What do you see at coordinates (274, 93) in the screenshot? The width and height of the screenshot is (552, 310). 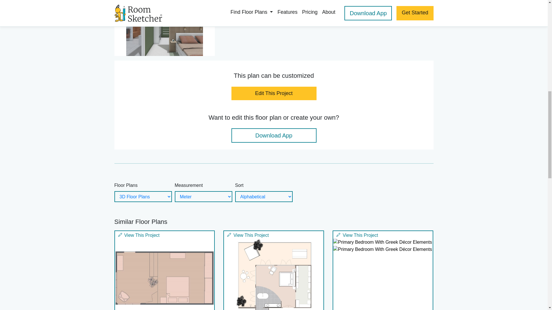 I see `Edit This Project` at bounding box center [274, 93].